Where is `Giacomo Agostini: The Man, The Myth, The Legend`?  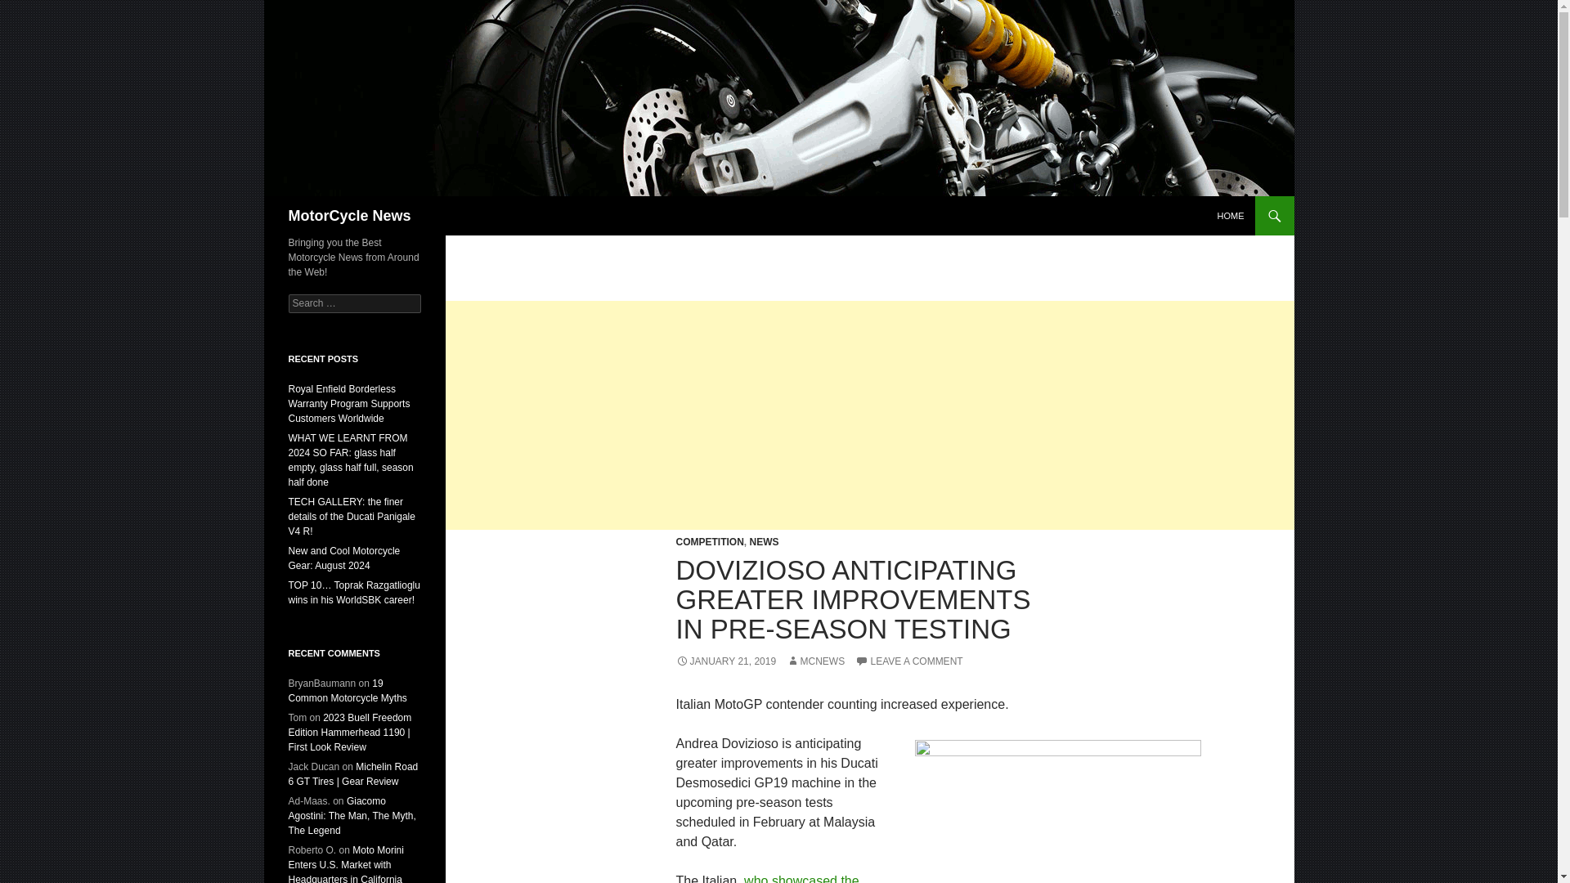 Giacomo Agostini: The Man, The Myth, The Legend is located at coordinates (352, 816).